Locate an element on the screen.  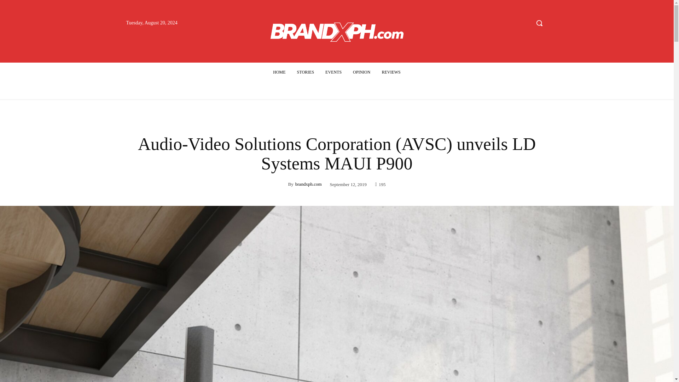
REVIEWS is located at coordinates (391, 72).